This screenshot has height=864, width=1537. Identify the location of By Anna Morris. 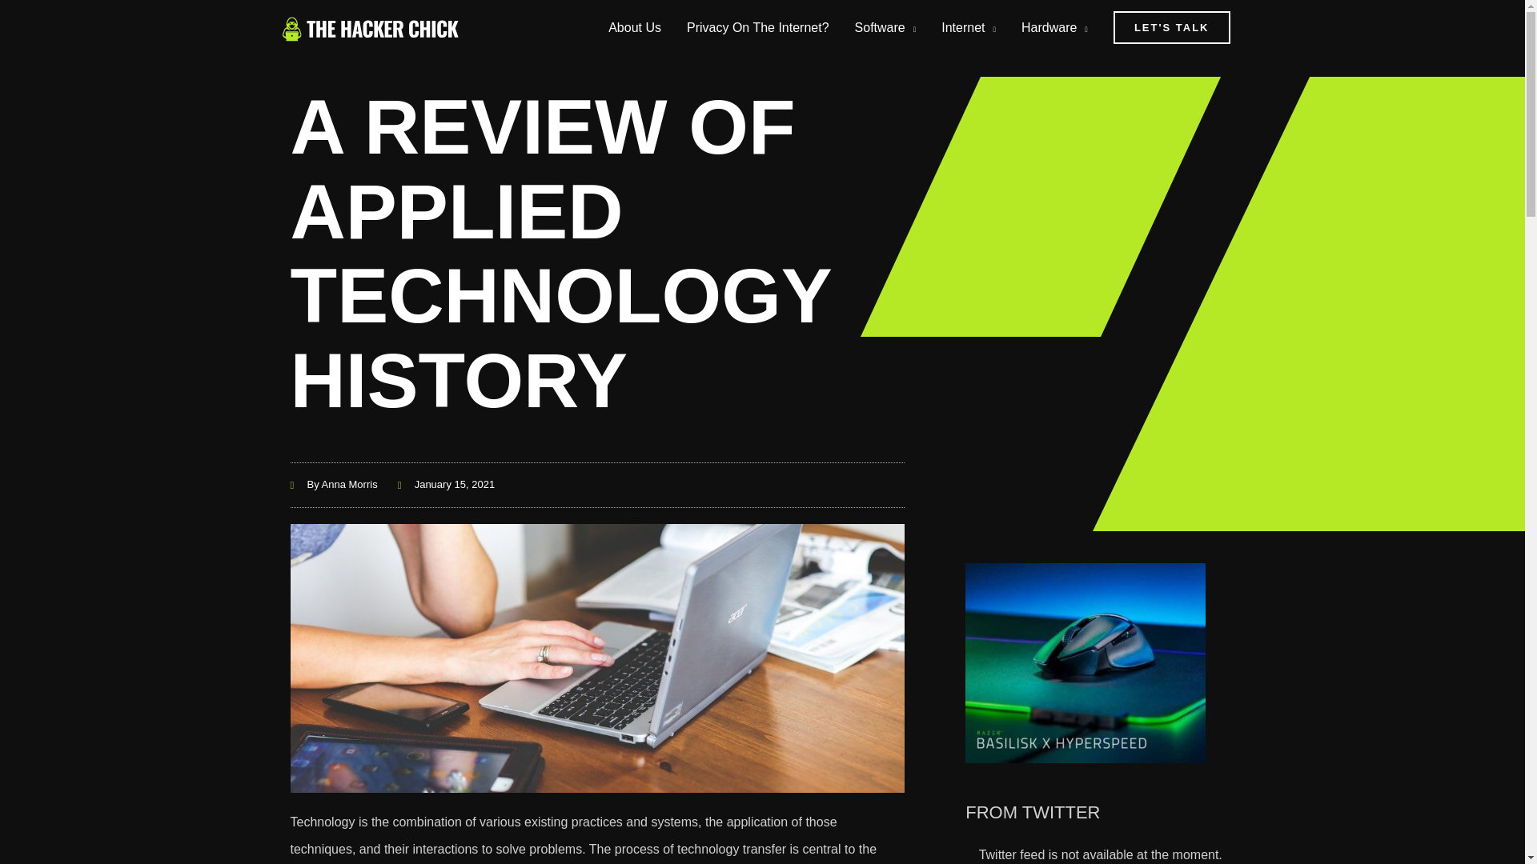
(333, 485).